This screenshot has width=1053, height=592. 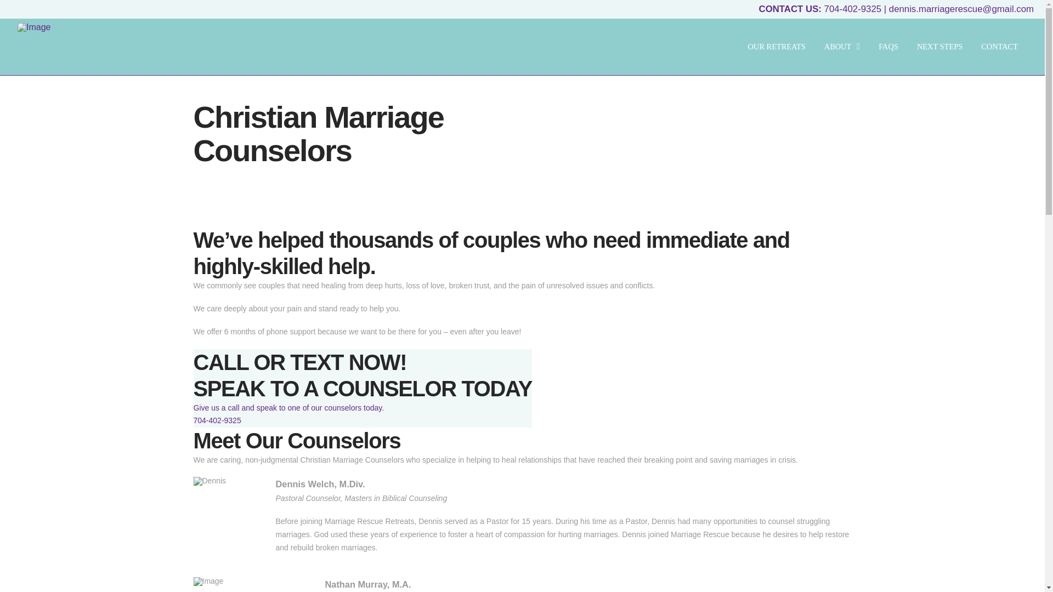 I want to click on CONTACT, so click(x=999, y=47).